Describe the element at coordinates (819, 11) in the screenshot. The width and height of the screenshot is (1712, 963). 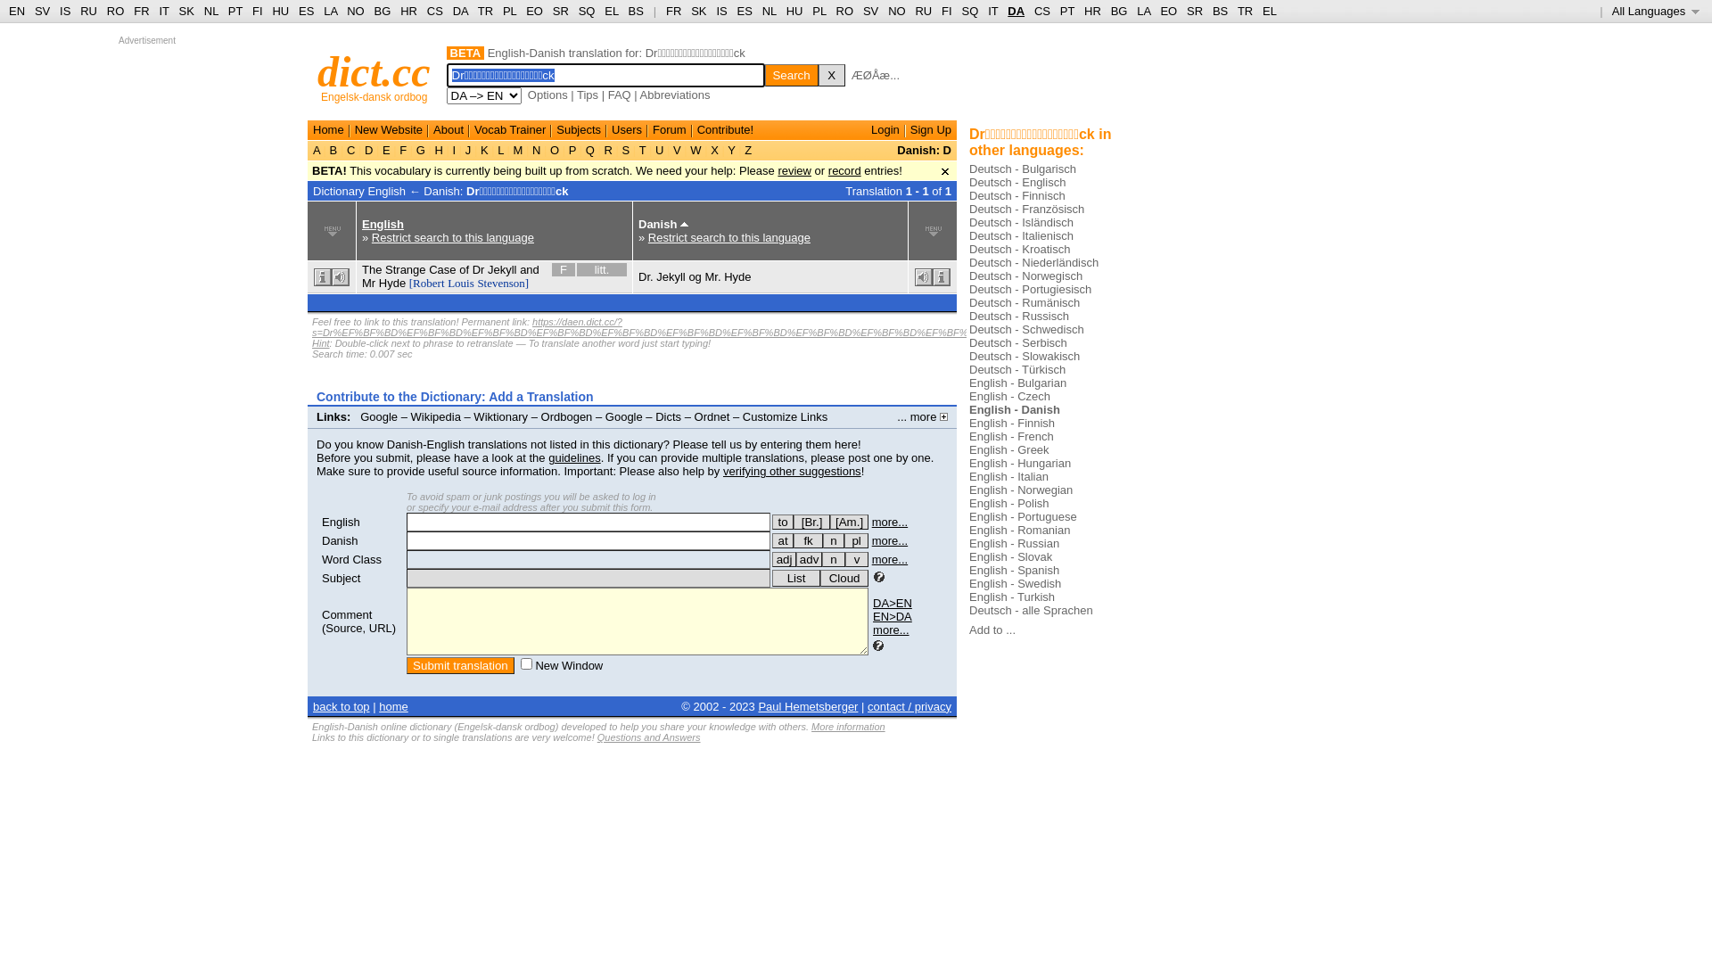
I see `PL` at that location.